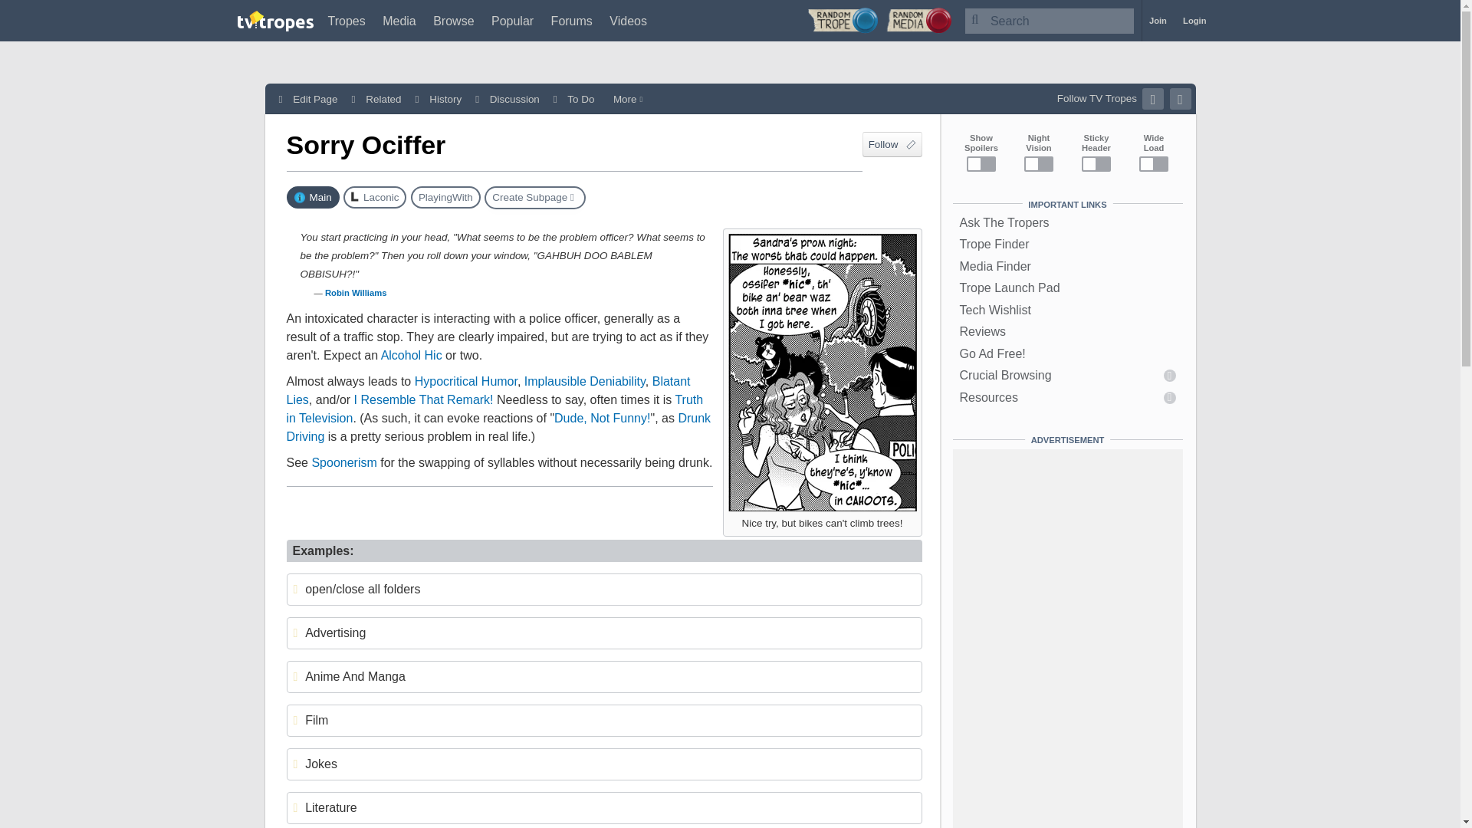  What do you see at coordinates (313, 198) in the screenshot?
I see `The Main page` at bounding box center [313, 198].